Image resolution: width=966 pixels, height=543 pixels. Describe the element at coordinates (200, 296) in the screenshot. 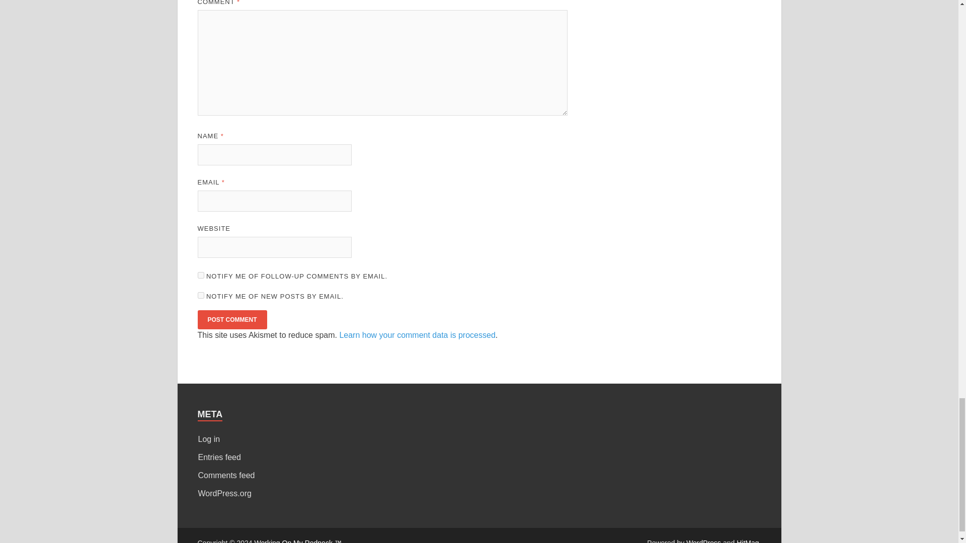

I see `subscribe` at that location.